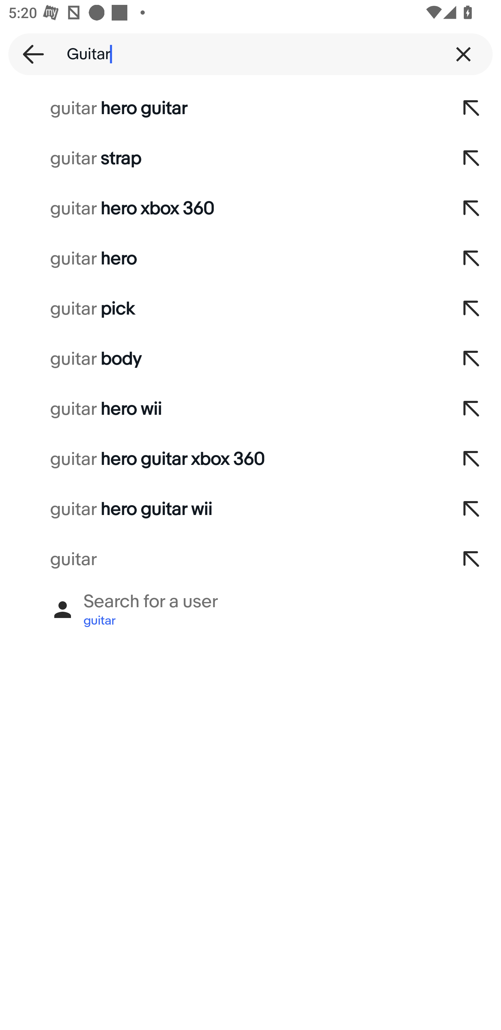 The height and width of the screenshot is (1030, 501). What do you see at coordinates (221, 109) in the screenshot?
I see `guitar hero guitar` at bounding box center [221, 109].